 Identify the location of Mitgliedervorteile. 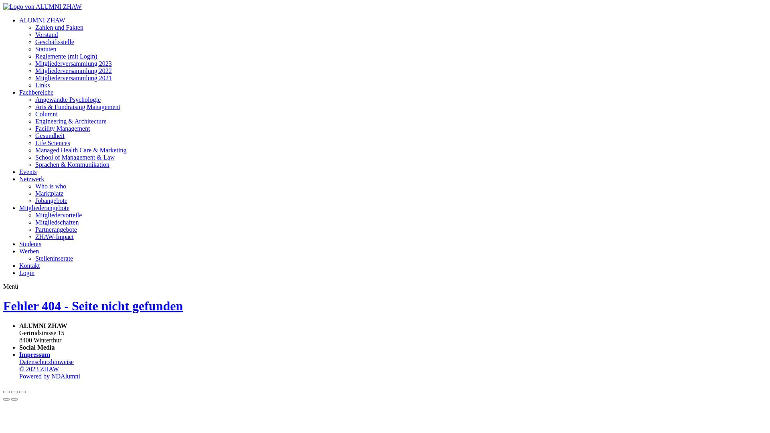
(59, 215).